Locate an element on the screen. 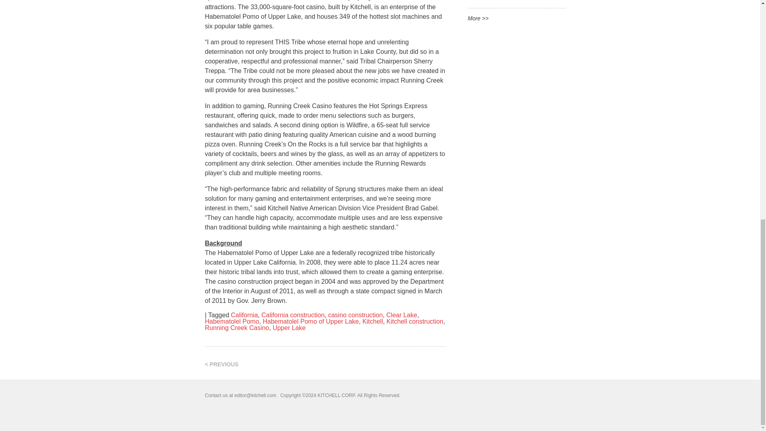  Running Creek Casino is located at coordinates (237, 328).